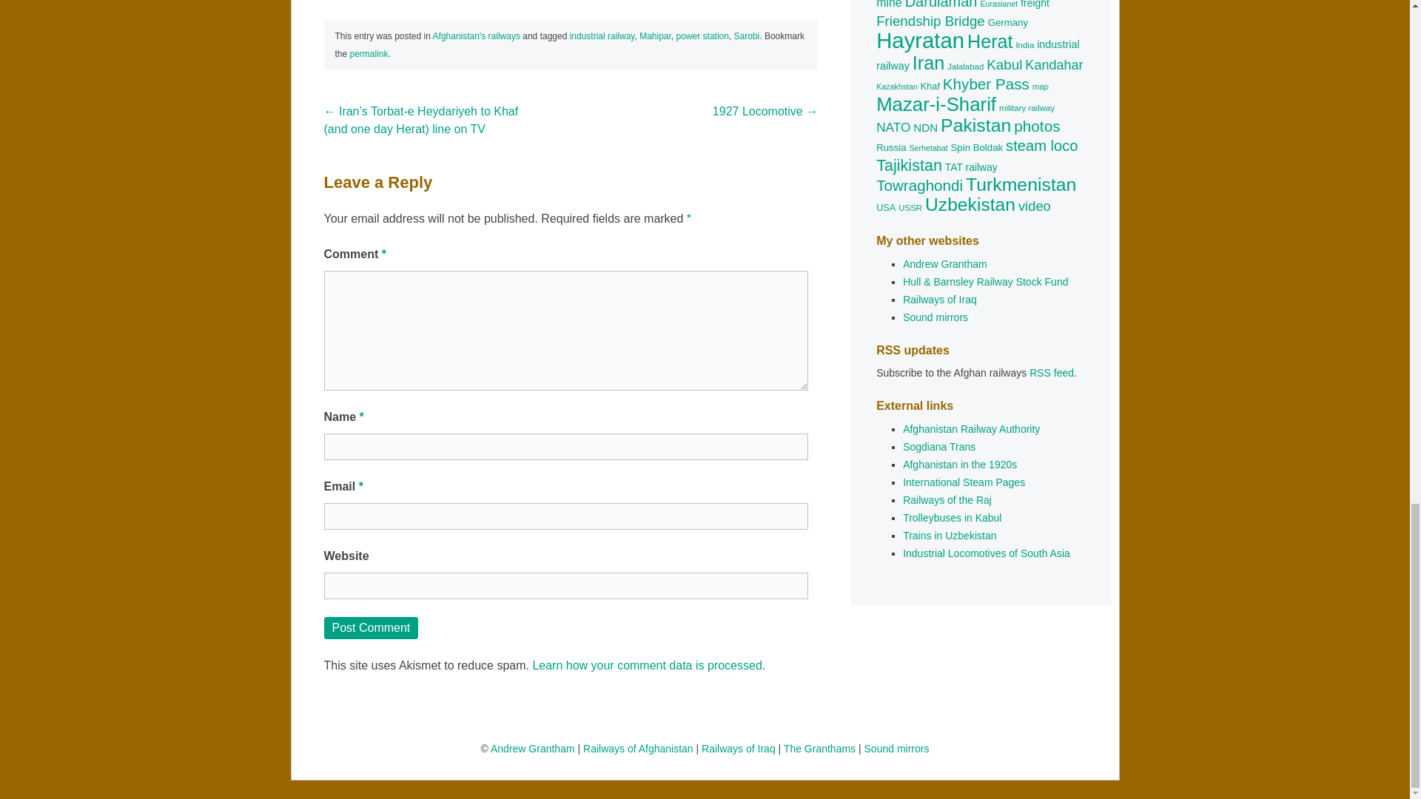  Describe the element at coordinates (748, 36) in the screenshot. I see `Sarobi` at that location.